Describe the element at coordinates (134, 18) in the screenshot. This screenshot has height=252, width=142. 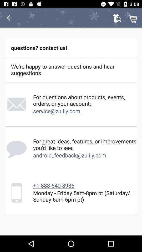
I see `press the icon above questions? contact us!` at that location.